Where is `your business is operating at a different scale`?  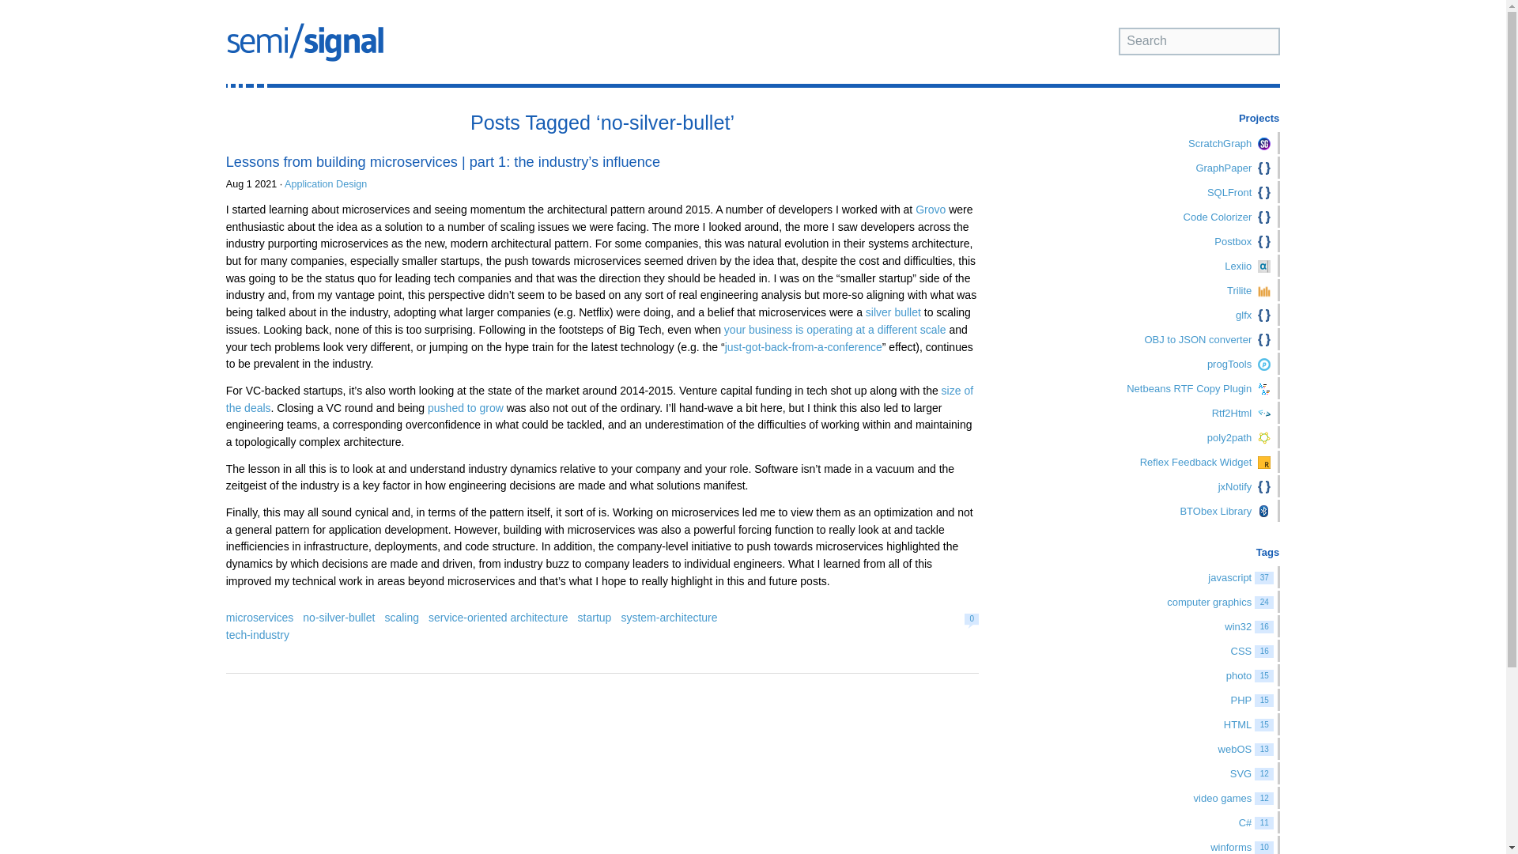 your business is operating at a different scale is located at coordinates (835, 330).